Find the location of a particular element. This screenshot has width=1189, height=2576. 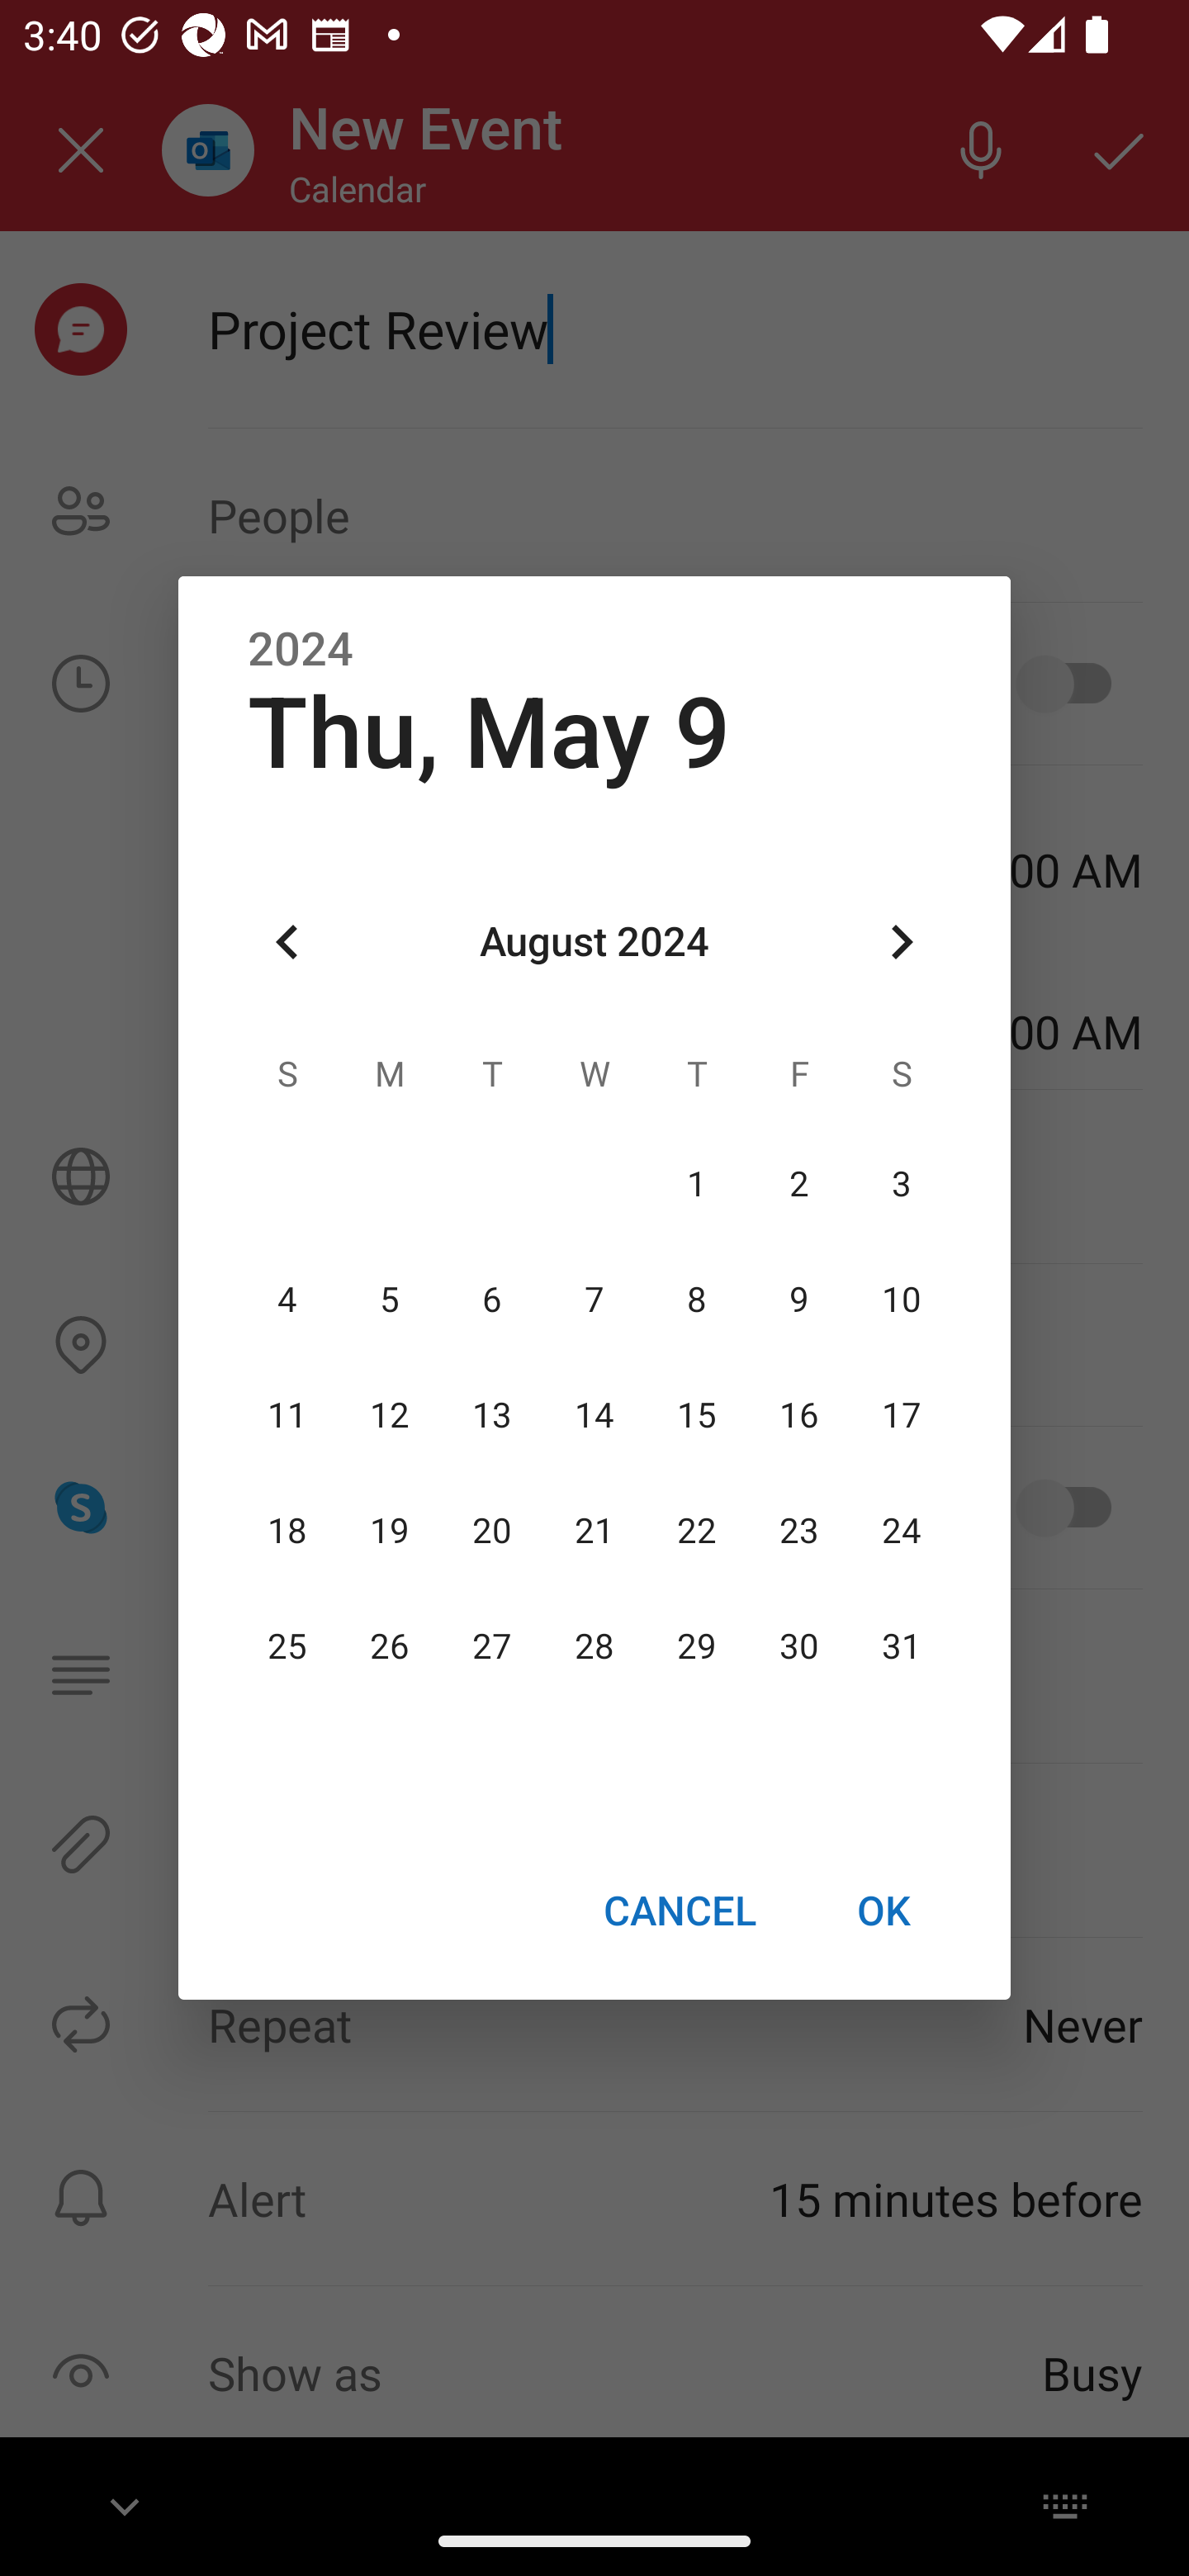

25 25 August 2024 is located at coordinates (287, 1647).